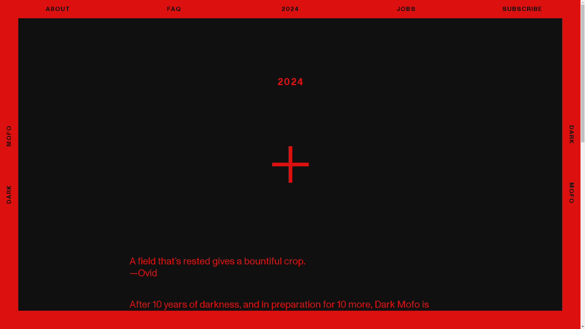  Describe the element at coordinates (290, 9) in the screenshot. I see `2024` at that location.